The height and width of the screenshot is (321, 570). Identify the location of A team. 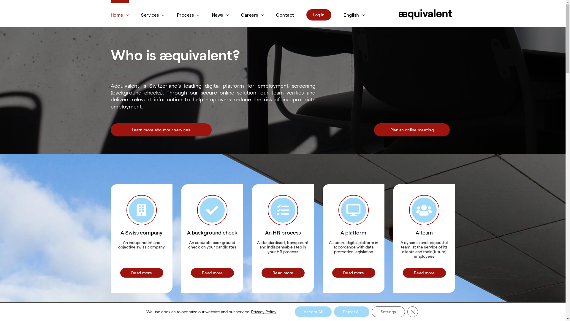
(424, 215).